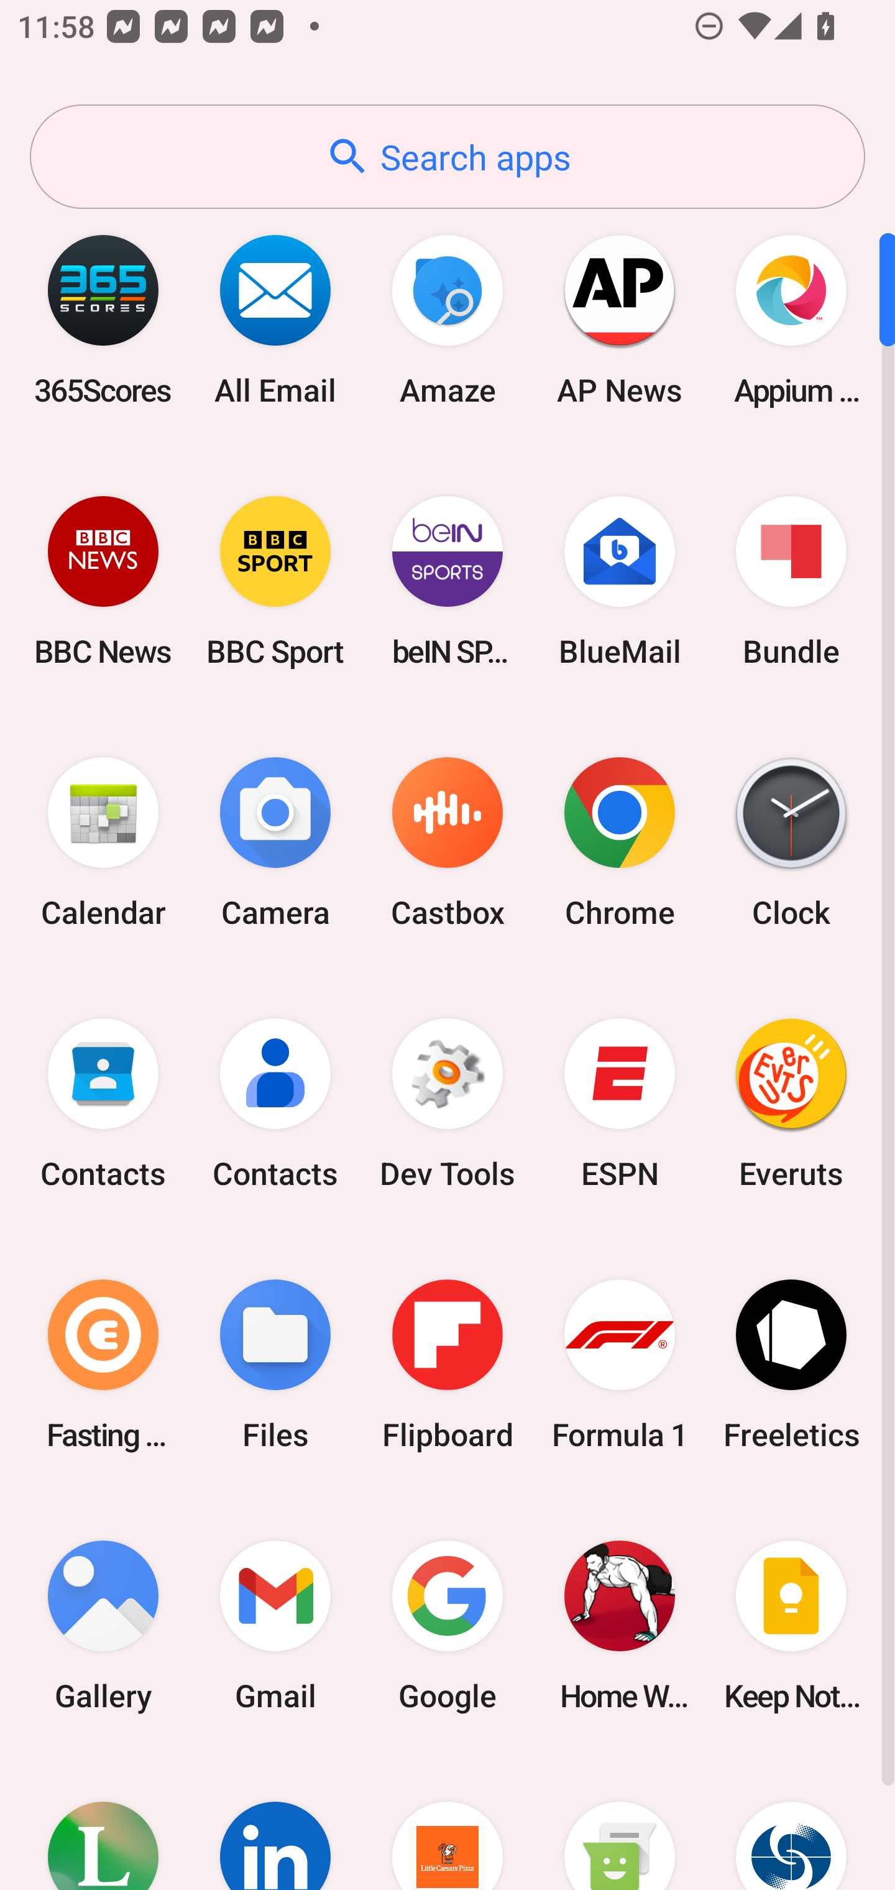 The image size is (895, 1890). What do you see at coordinates (103, 1625) in the screenshot?
I see `Gallery` at bounding box center [103, 1625].